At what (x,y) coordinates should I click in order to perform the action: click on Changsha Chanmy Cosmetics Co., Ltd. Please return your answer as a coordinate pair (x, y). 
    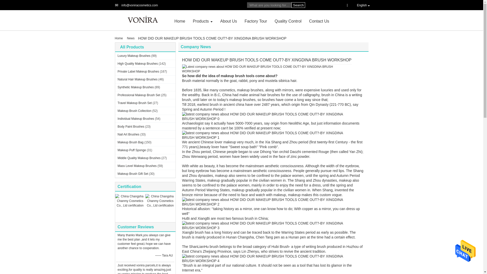
    Looking at the image, I should click on (140, 5).